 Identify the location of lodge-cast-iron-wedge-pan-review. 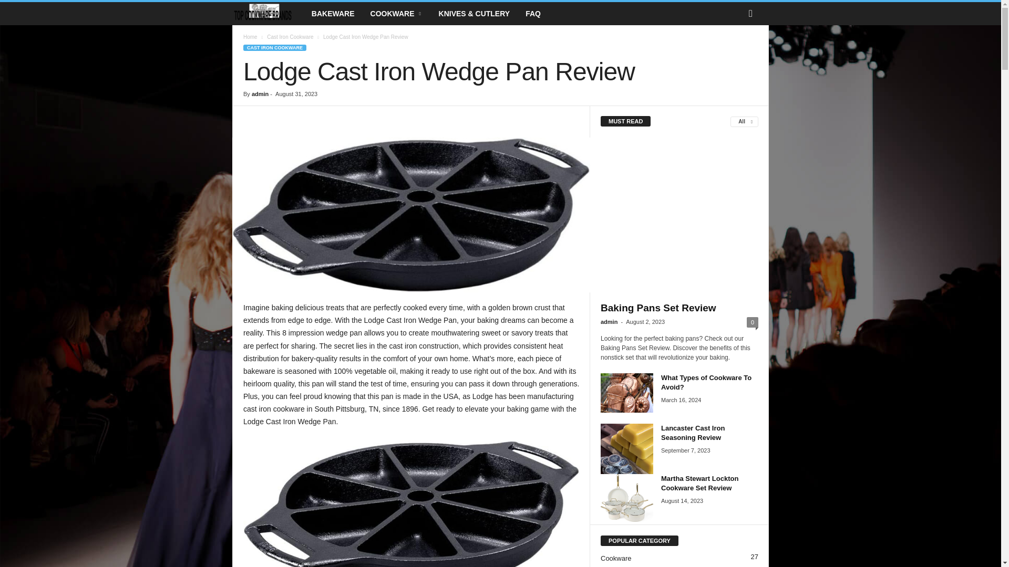
(411, 215).